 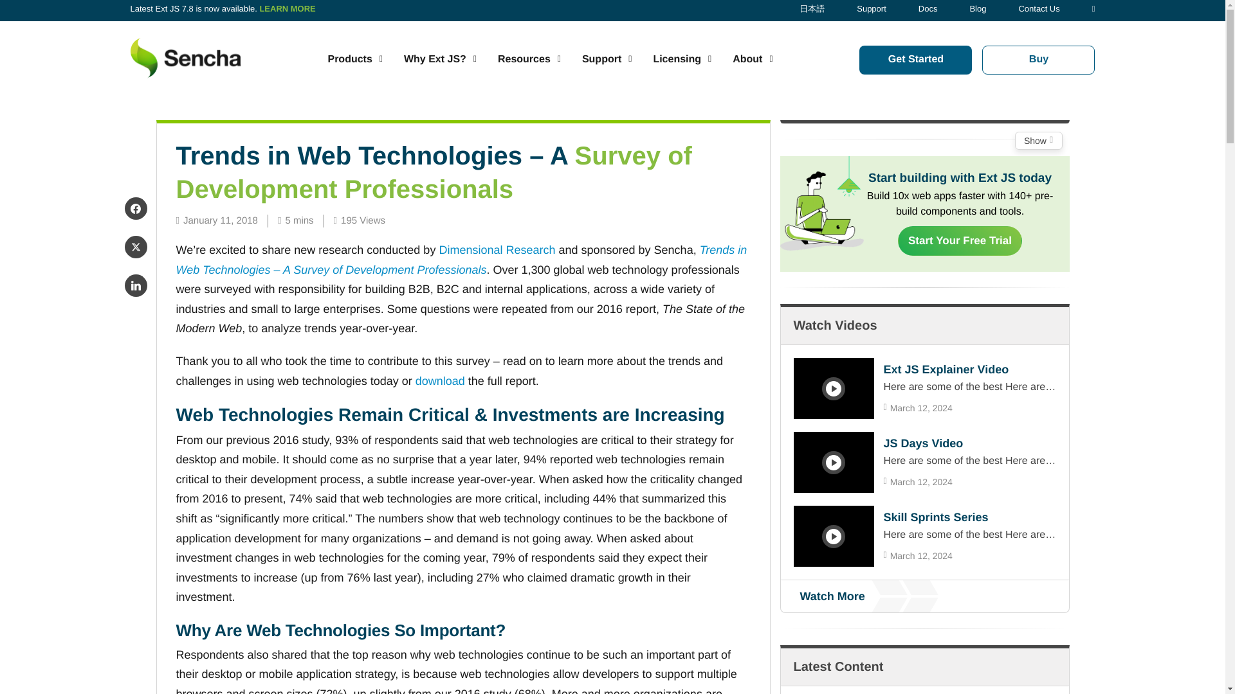 I want to click on Products, so click(x=354, y=59).